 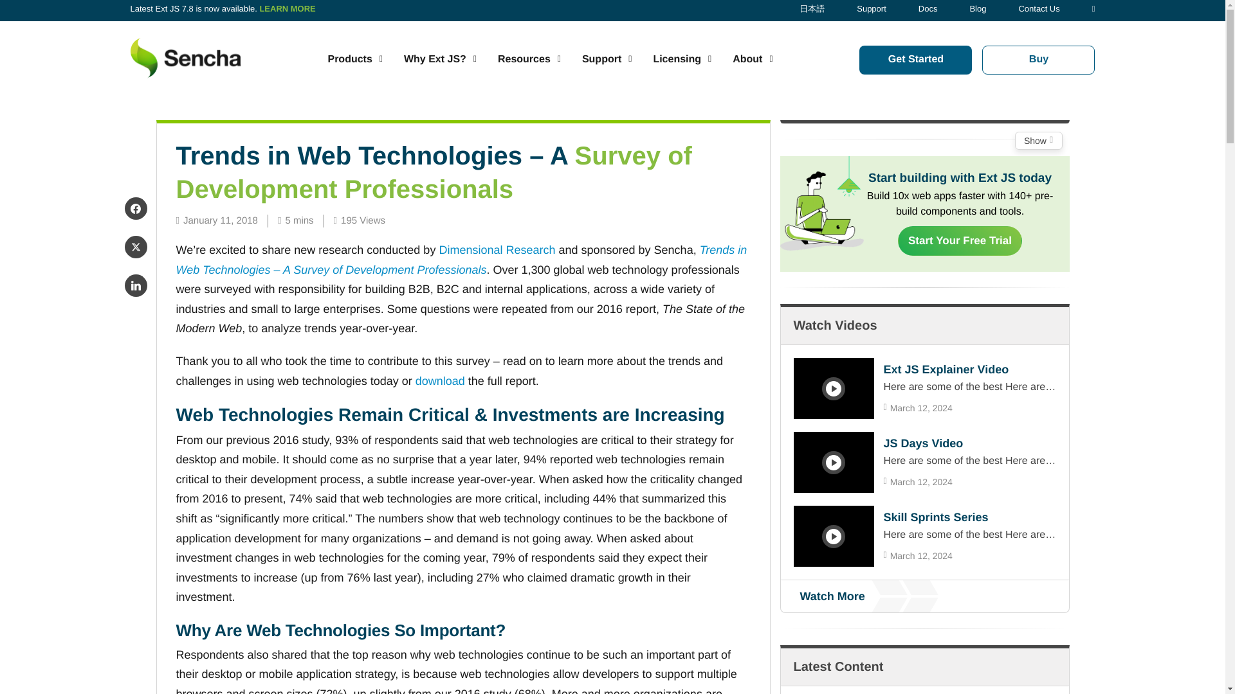 I want to click on Products, so click(x=354, y=59).